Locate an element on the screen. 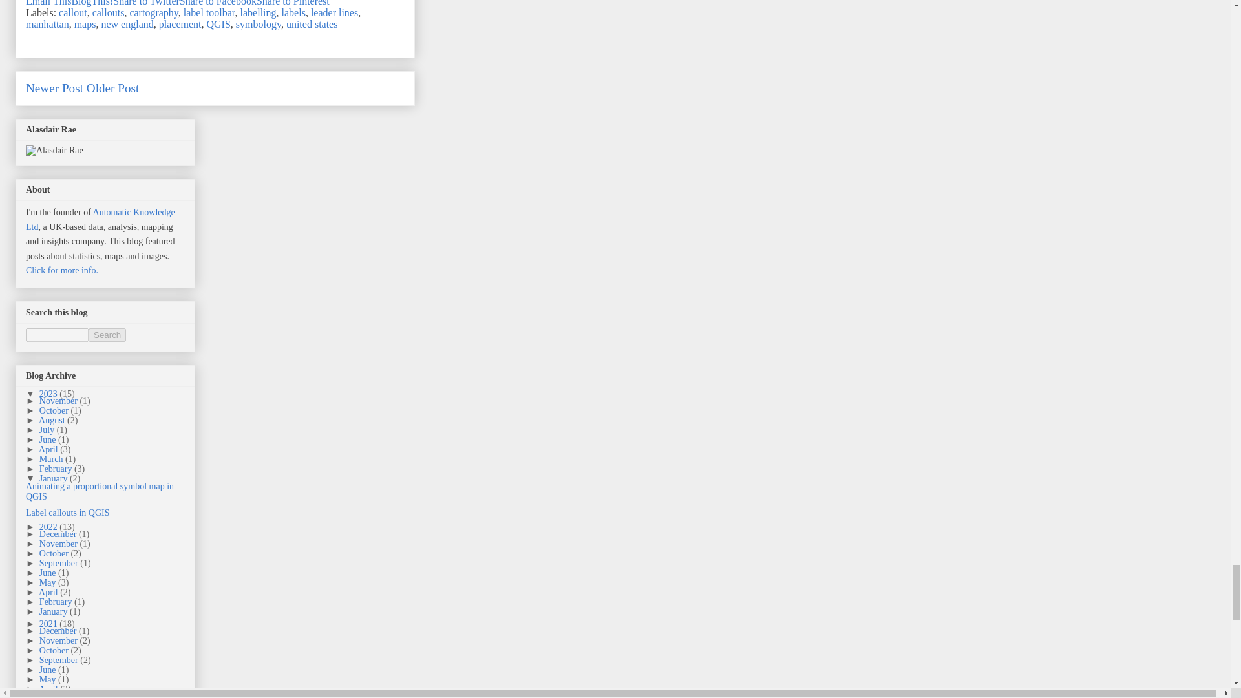  Email This is located at coordinates (48, 3).